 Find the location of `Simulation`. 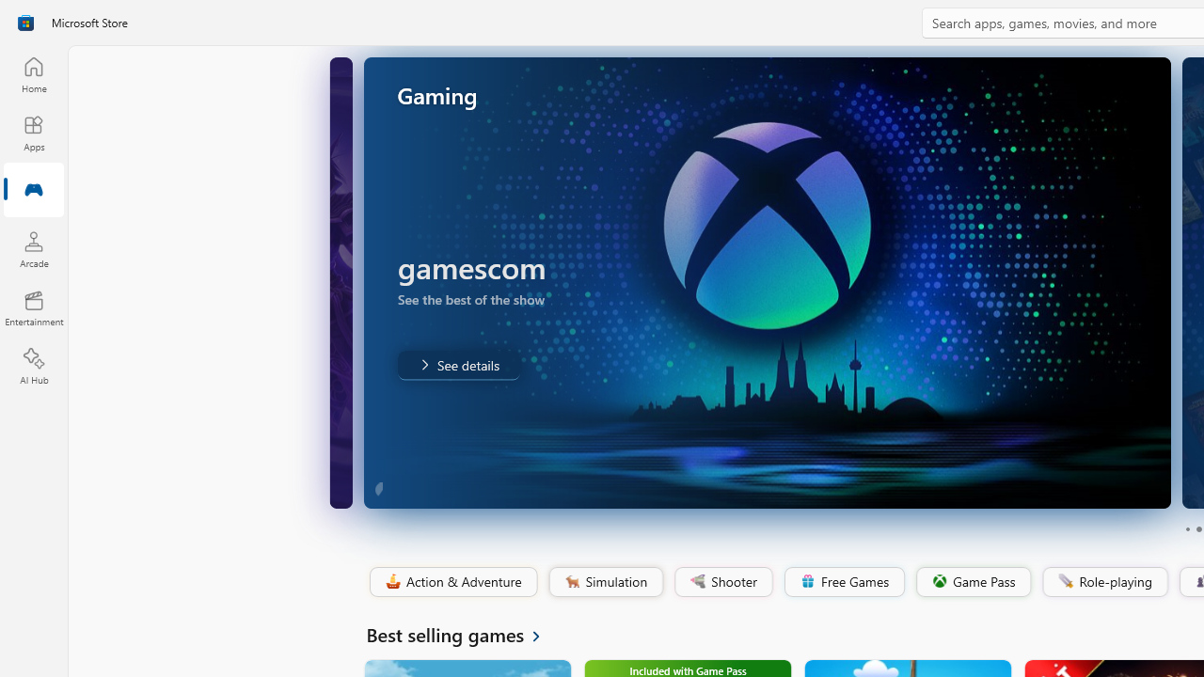

Simulation is located at coordinates (605, 582).